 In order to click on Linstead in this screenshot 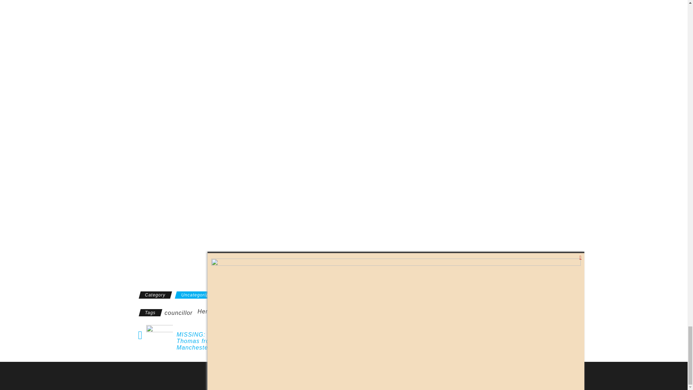, I will do `click(267, 313)`.